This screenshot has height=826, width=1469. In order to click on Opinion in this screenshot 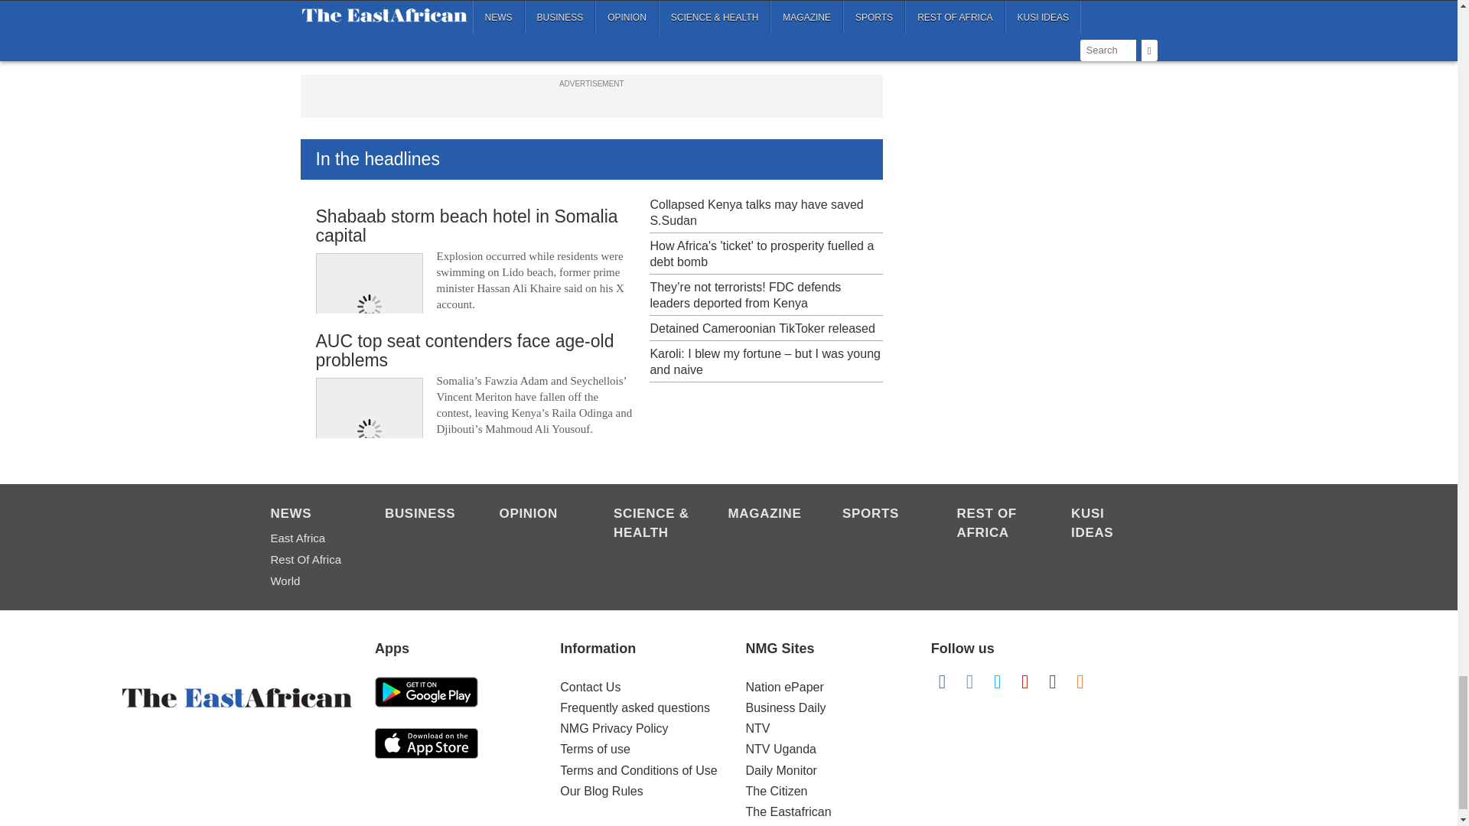, I will do `click(538, 515)`.